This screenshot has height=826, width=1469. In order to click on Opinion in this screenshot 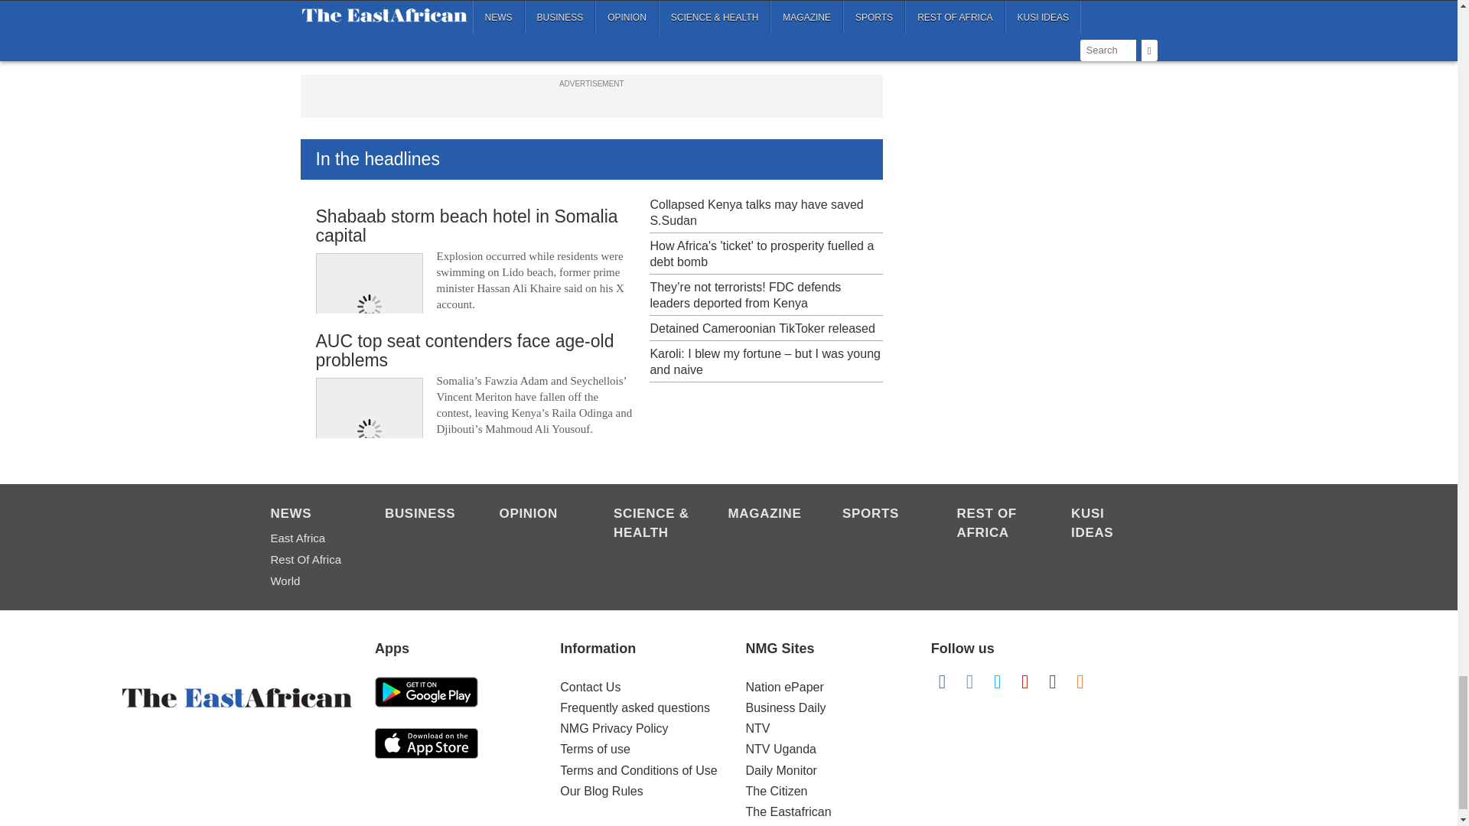, I will do `click(538, 515)`.